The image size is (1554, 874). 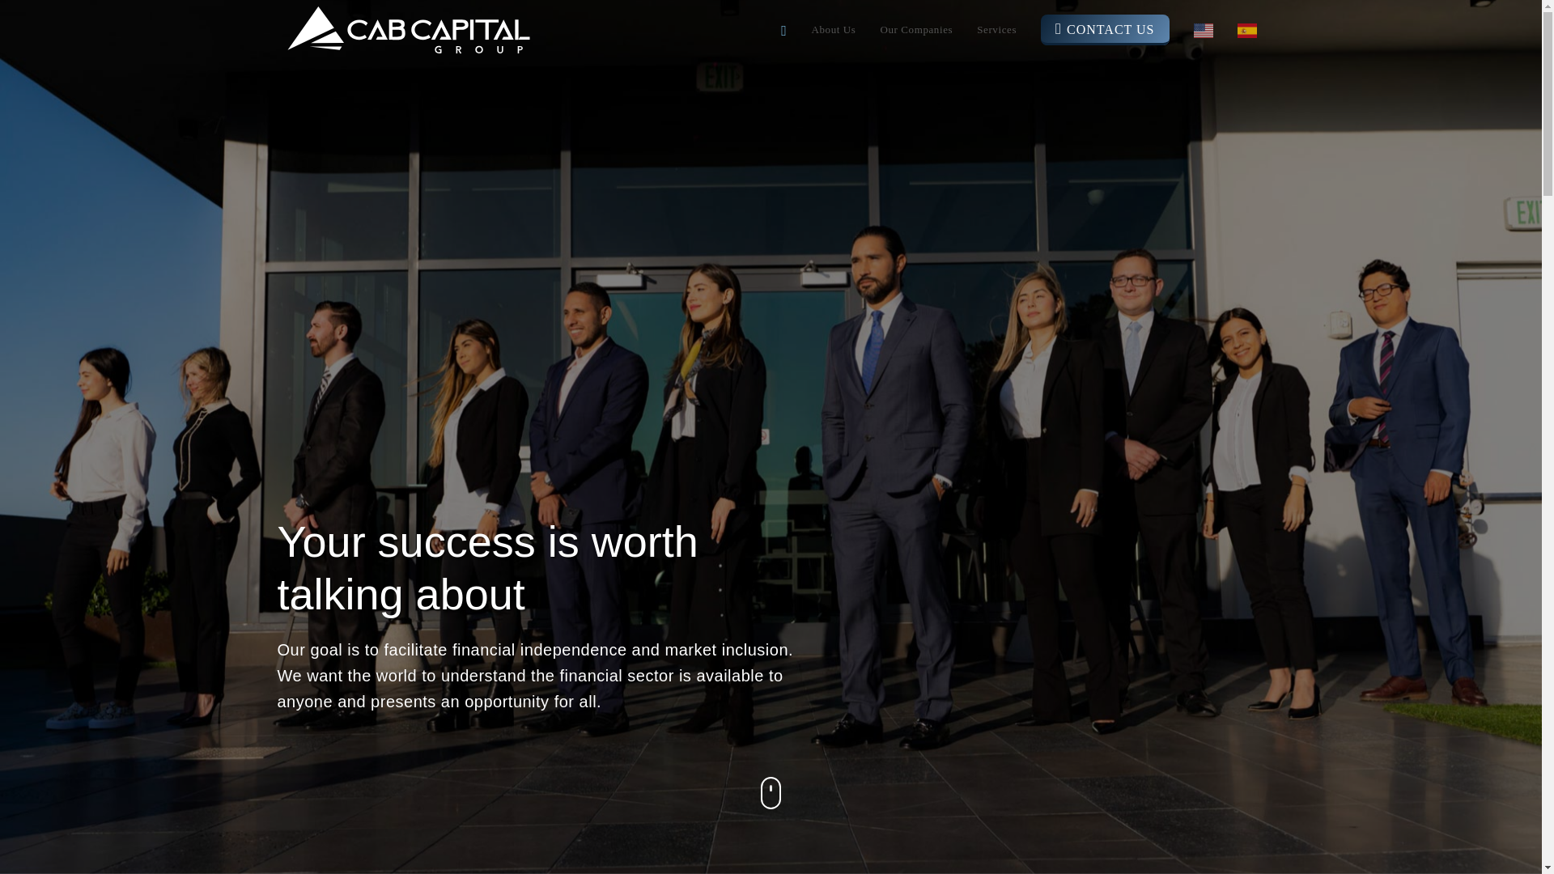 I want to click on CONTACT US, so click(x=1105, y=30).